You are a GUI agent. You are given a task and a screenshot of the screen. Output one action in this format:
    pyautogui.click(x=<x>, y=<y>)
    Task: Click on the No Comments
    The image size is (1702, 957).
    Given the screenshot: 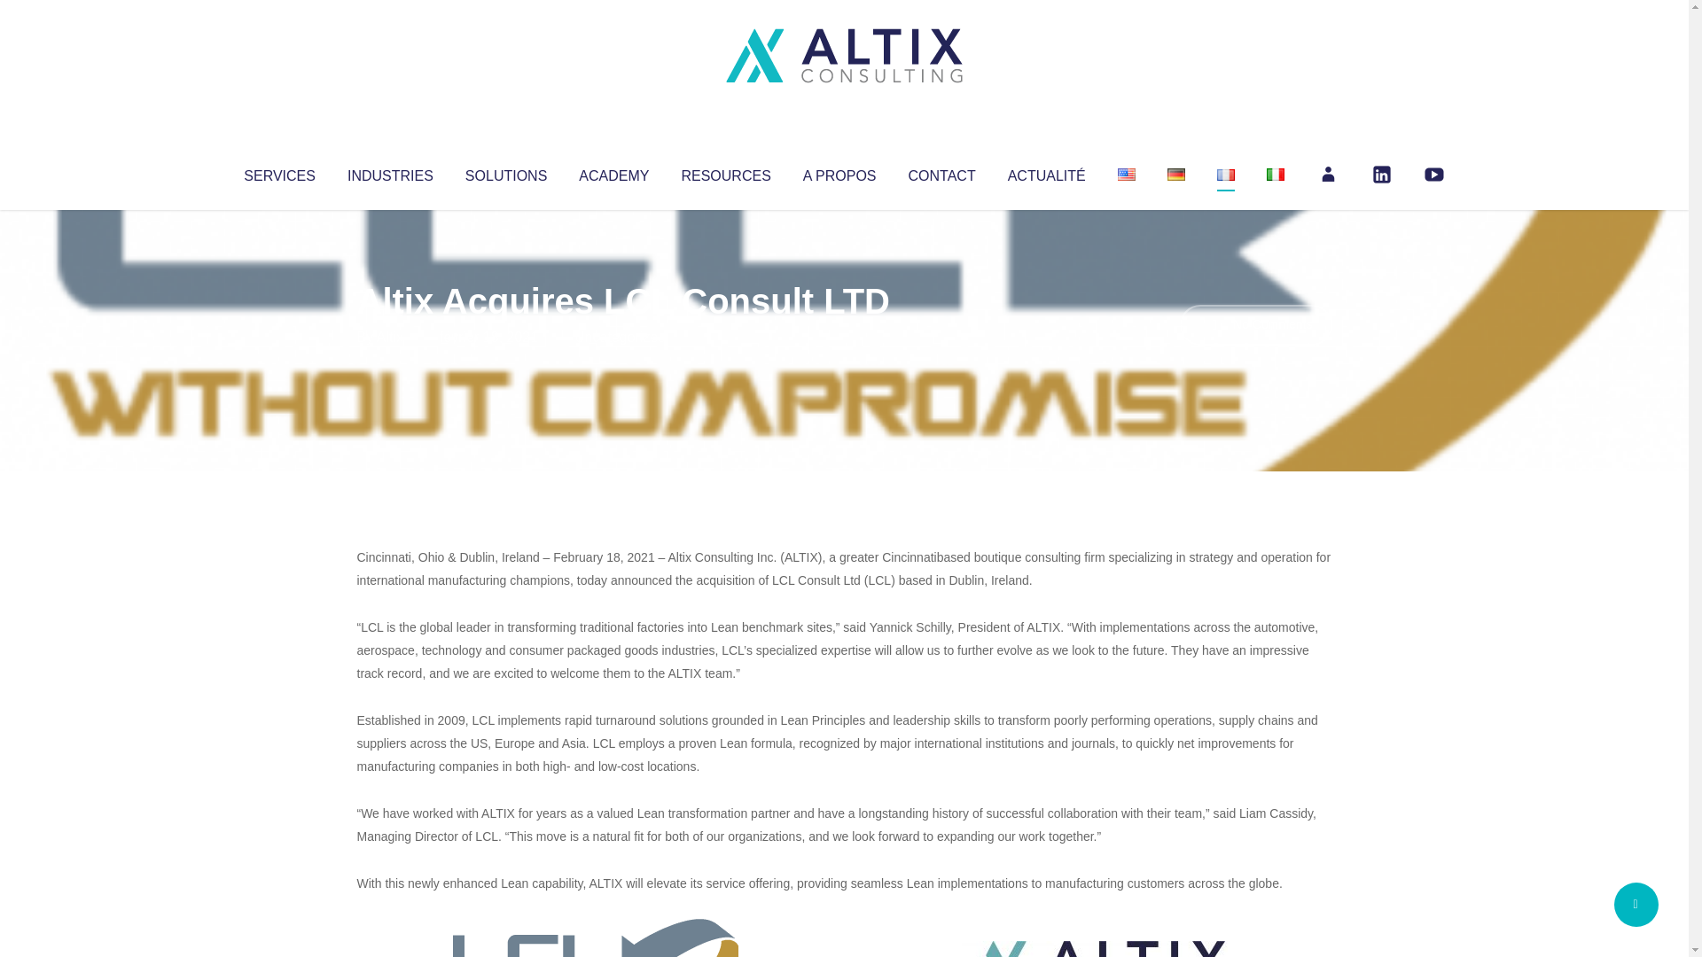 What is the action you would take?
    pyautogui.click(x=1255, y=324)
    